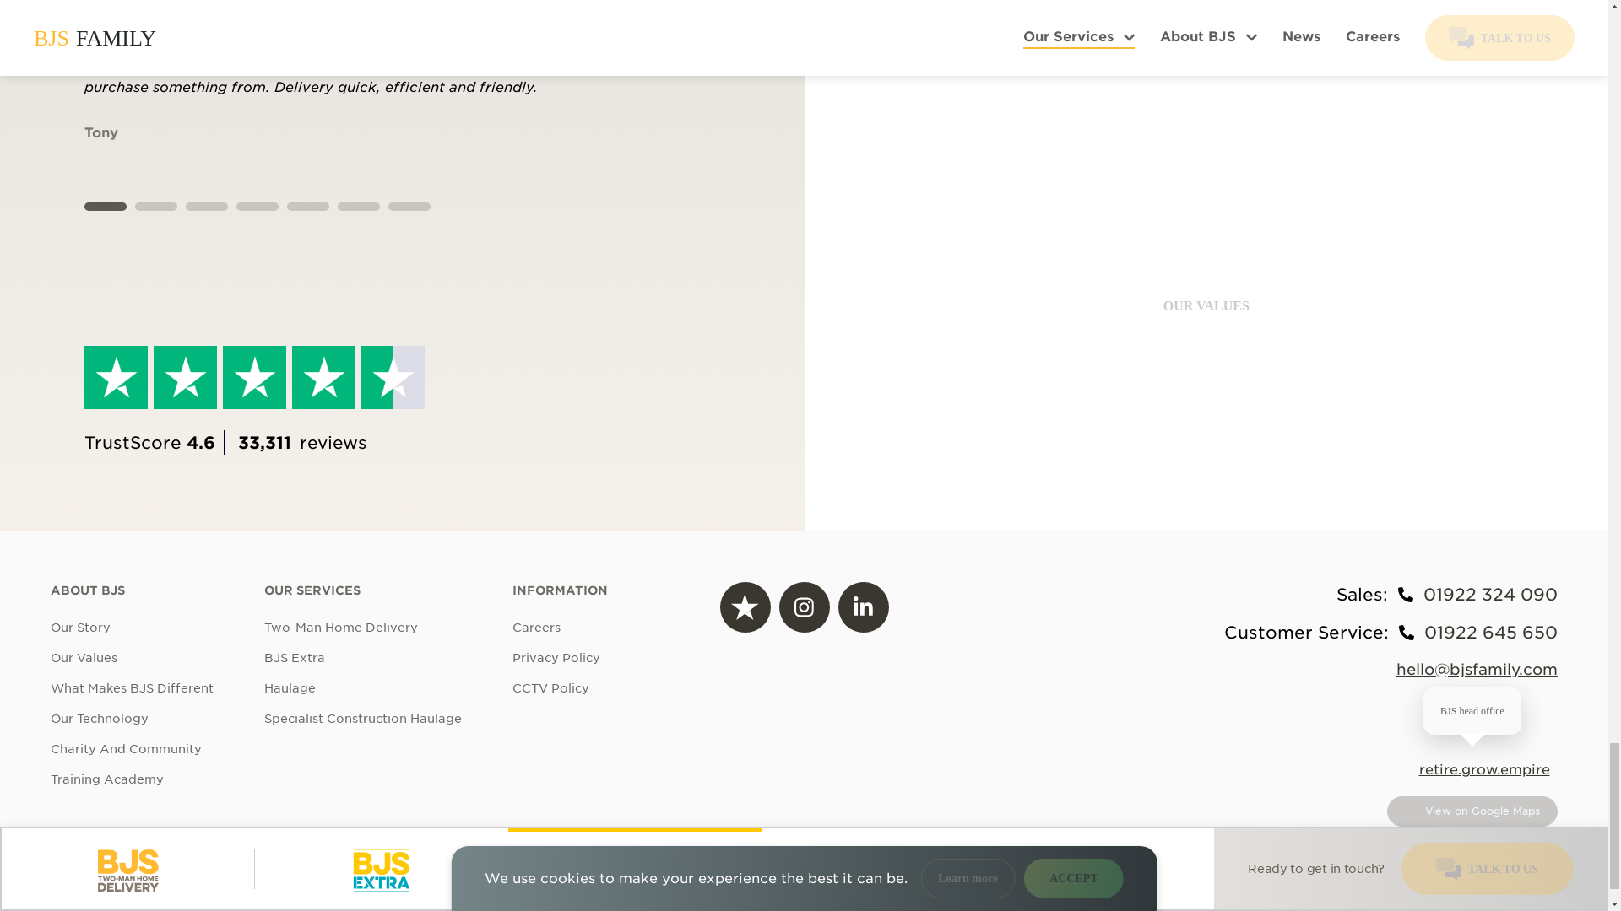 The image size is (1621, 911). Describe the element at coordinates (1490, 594) in the screenshot. I see `01922 324 090` at that location.